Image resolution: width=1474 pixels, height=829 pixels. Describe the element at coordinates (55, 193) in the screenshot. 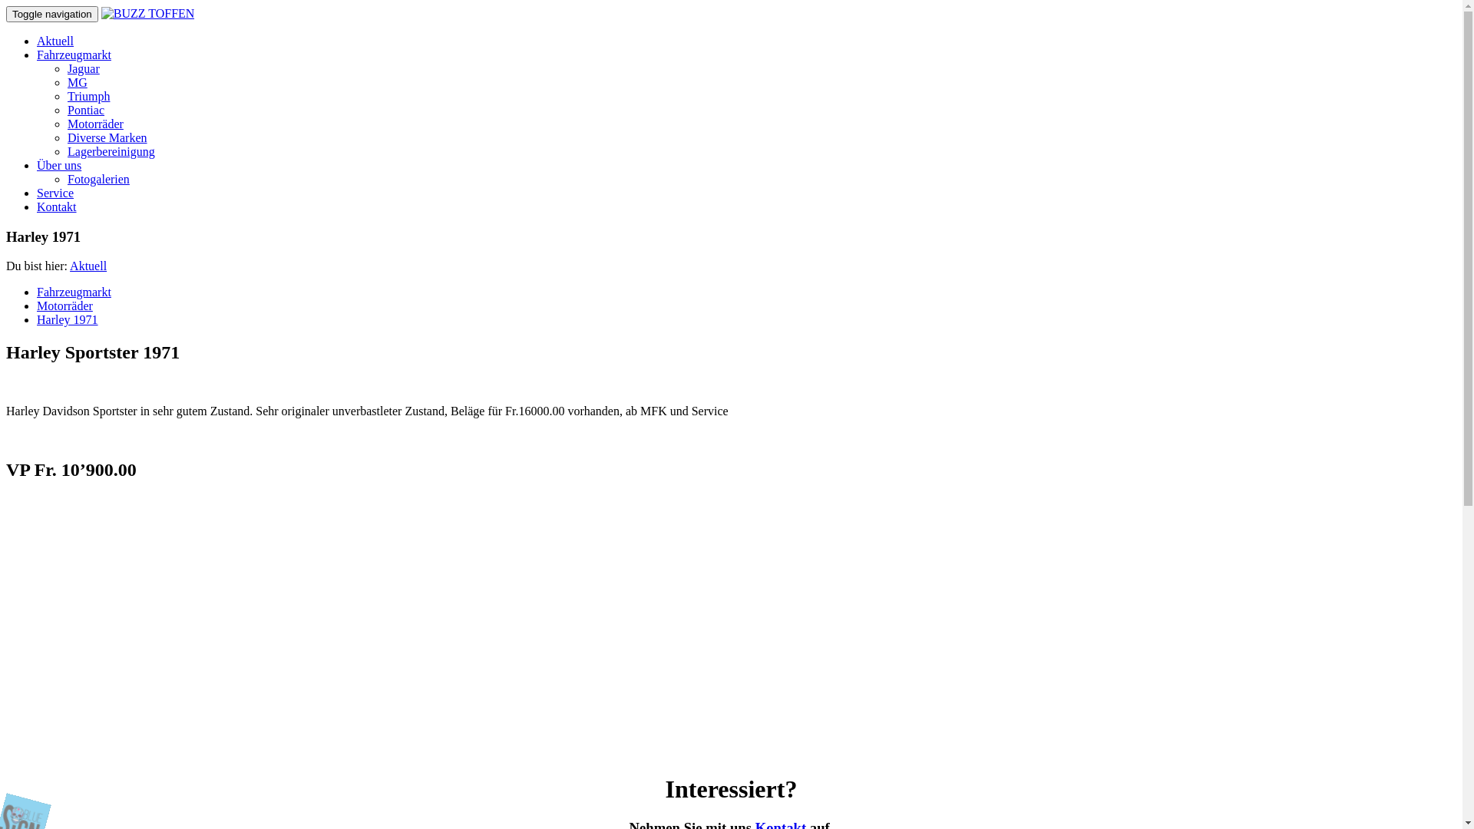

I see `Service` at that location.